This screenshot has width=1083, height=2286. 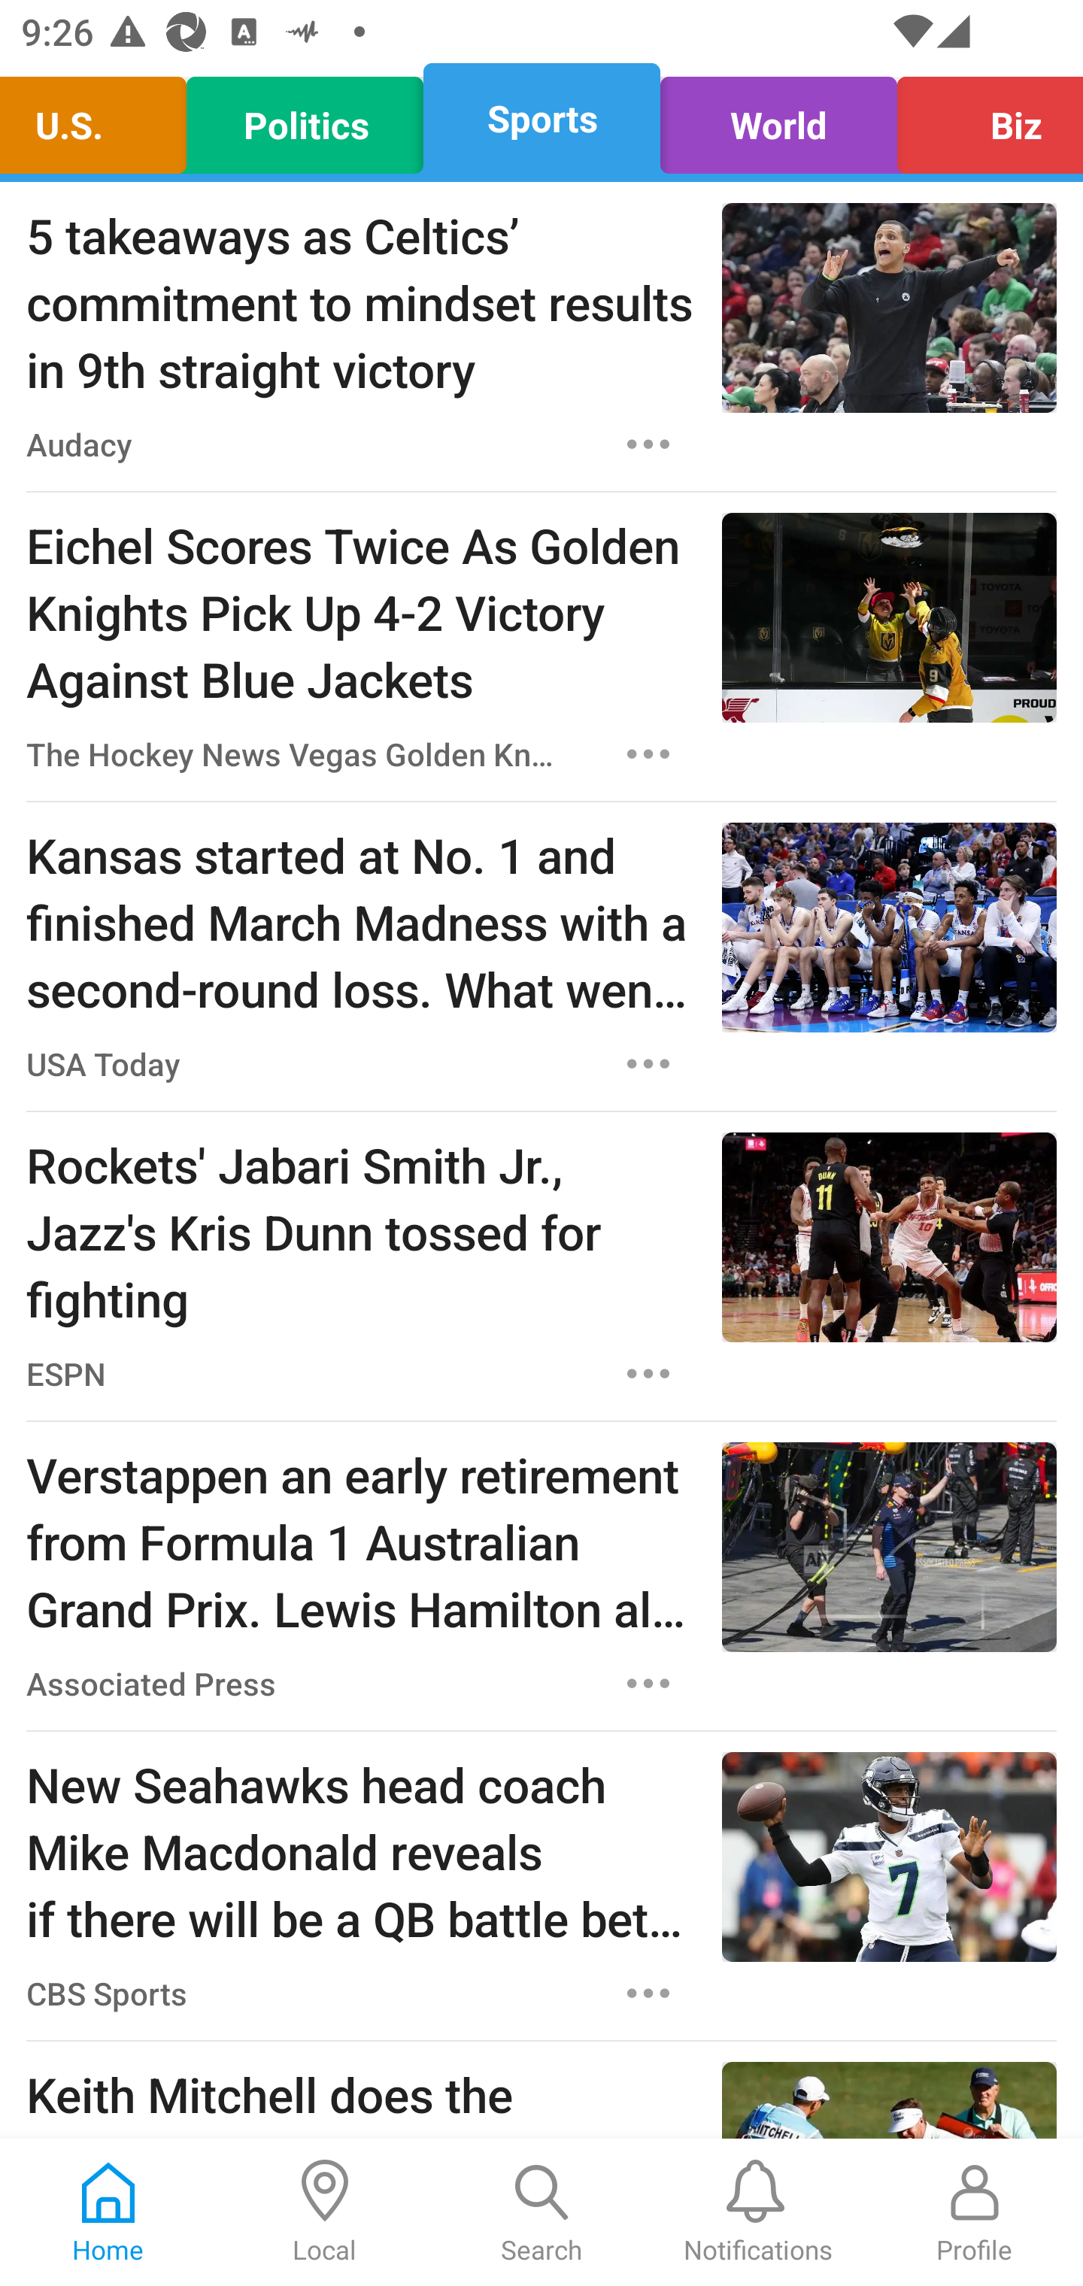 I want to click on Local, so click(x=325, y=2212).